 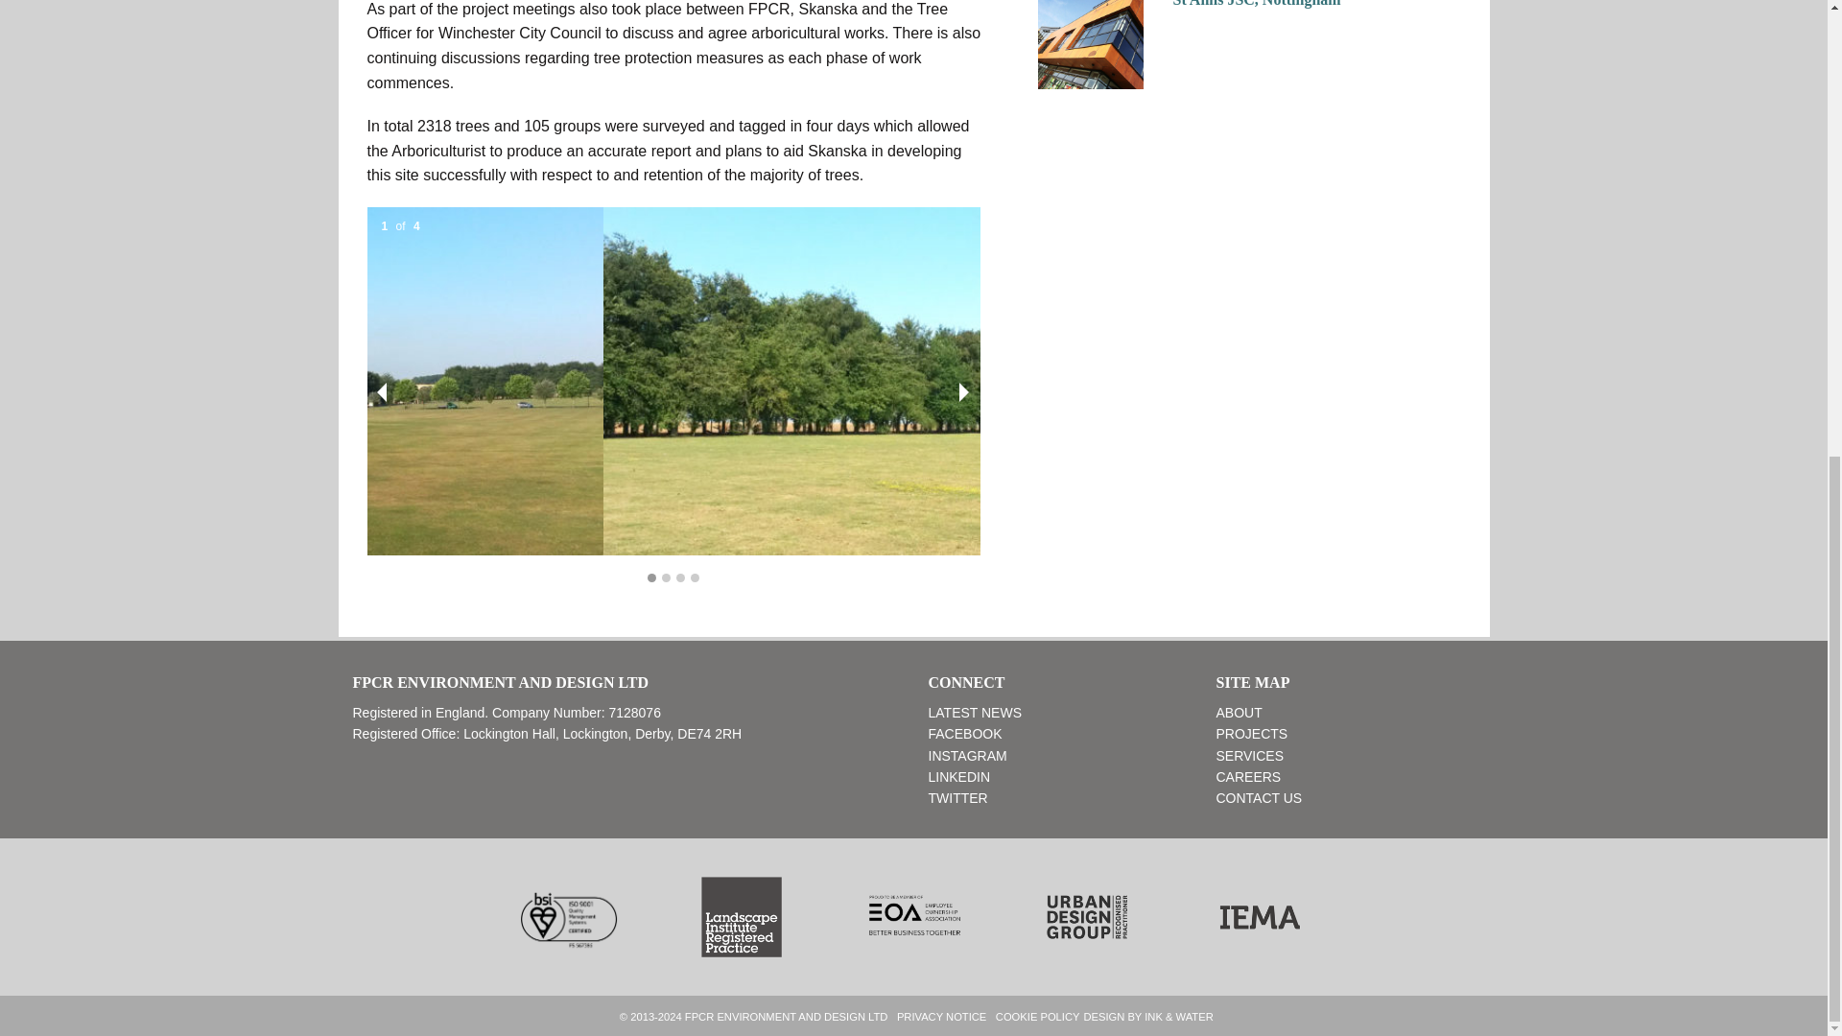 I want to click on CONTACT US, so click(x=1259, y=798).